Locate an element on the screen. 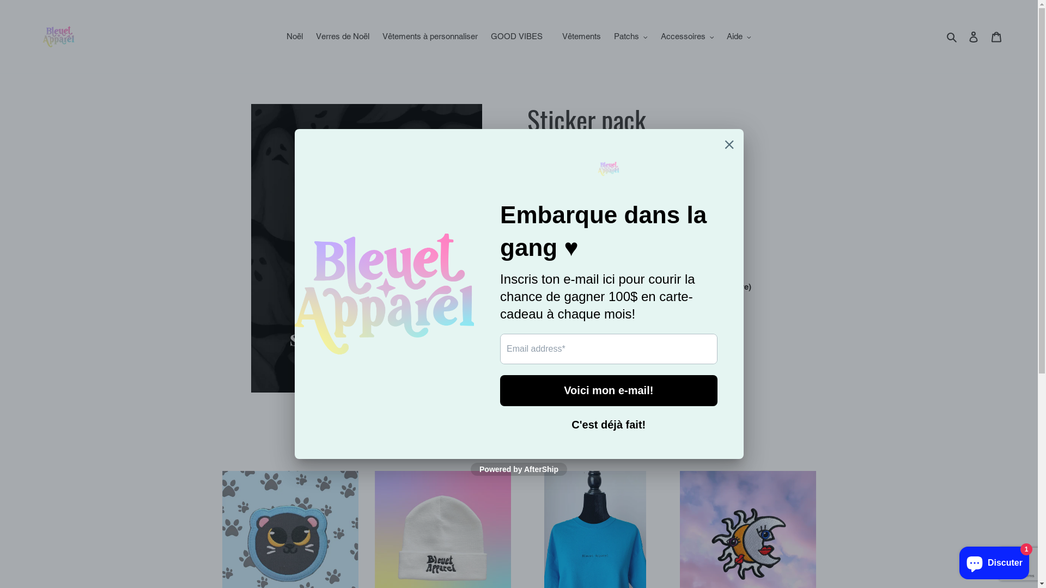 Image resolution: width=1046 pixels, height=588 pixels. AJOUTER AU PANIER is located at coordinates (636, 208).